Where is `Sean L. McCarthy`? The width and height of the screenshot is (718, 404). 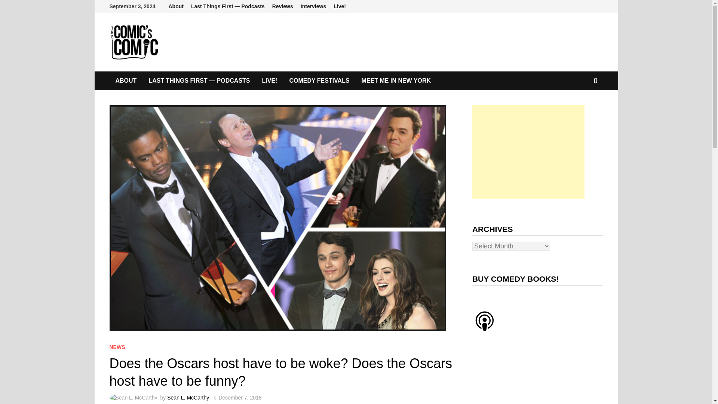 Sean L. McCarthy is located at coordinates (188, 398).